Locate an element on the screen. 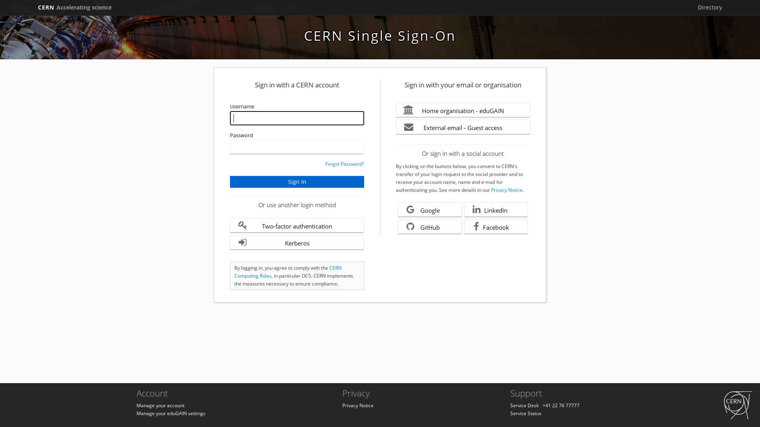 The width and height of the screenshot is (760, 427). +41 22 76 77777 is located at coordinates (561, 406).